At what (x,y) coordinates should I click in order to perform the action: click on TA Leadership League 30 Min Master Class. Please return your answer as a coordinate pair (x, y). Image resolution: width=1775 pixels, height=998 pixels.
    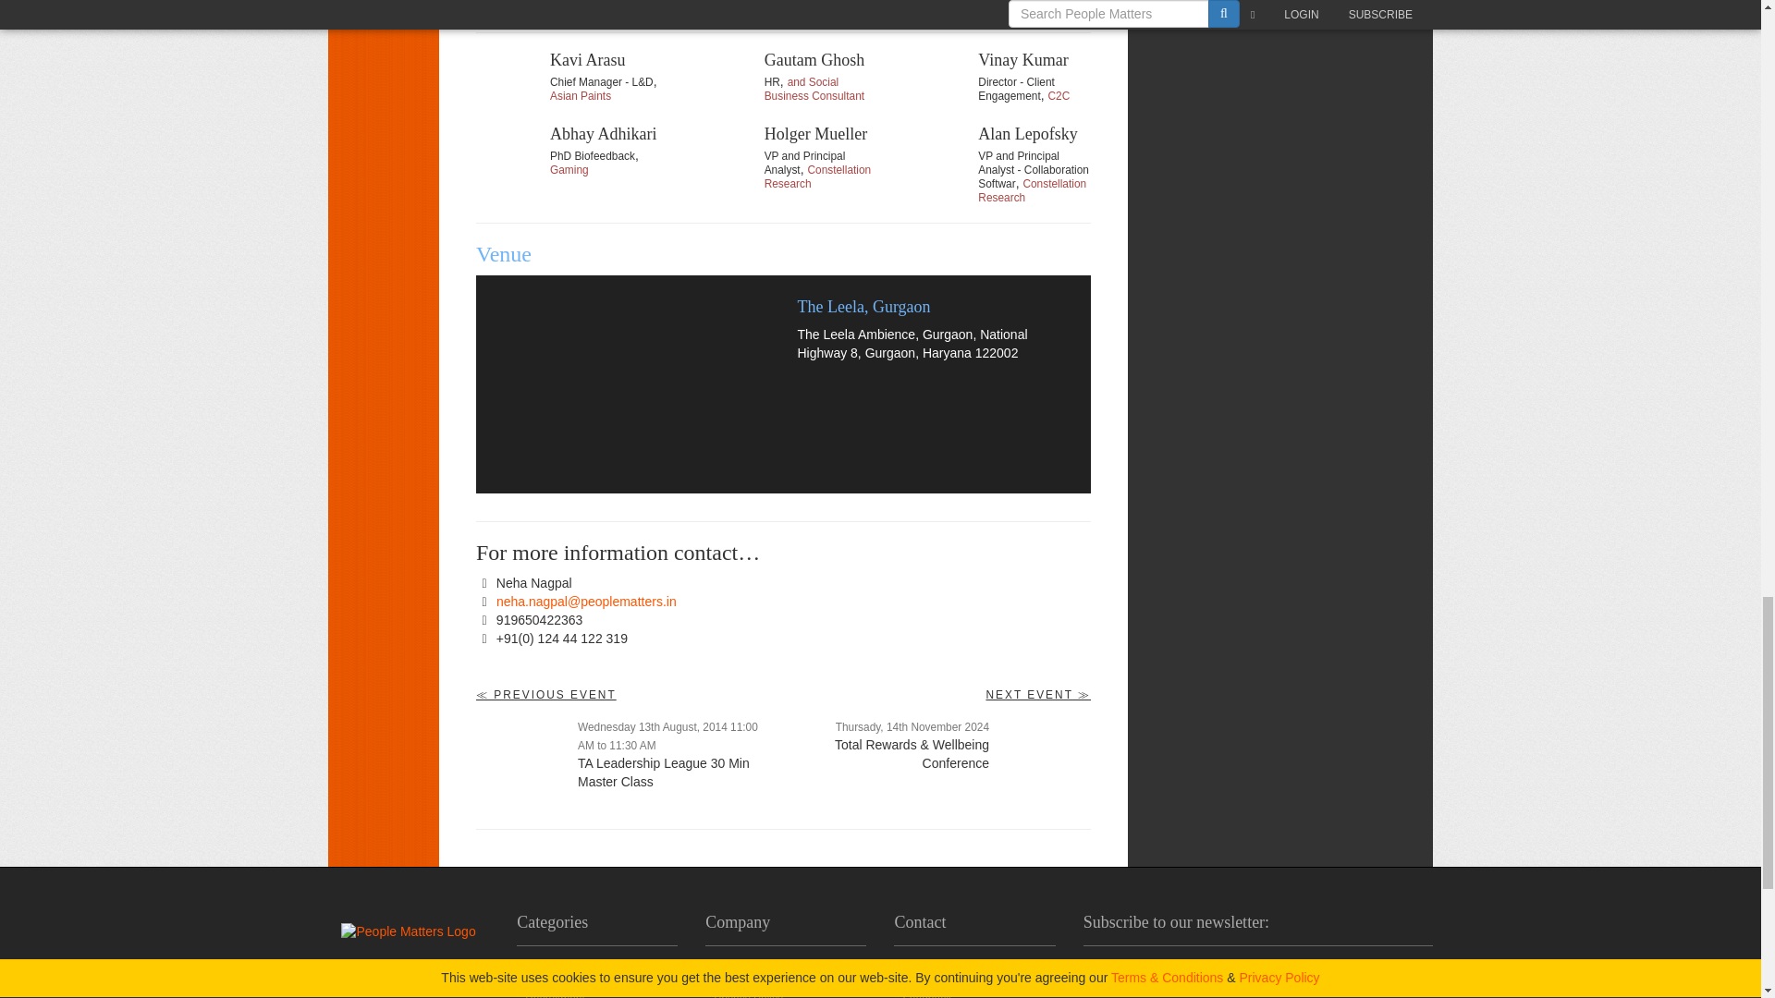
    Looking at the image, I should click on (521, 763).